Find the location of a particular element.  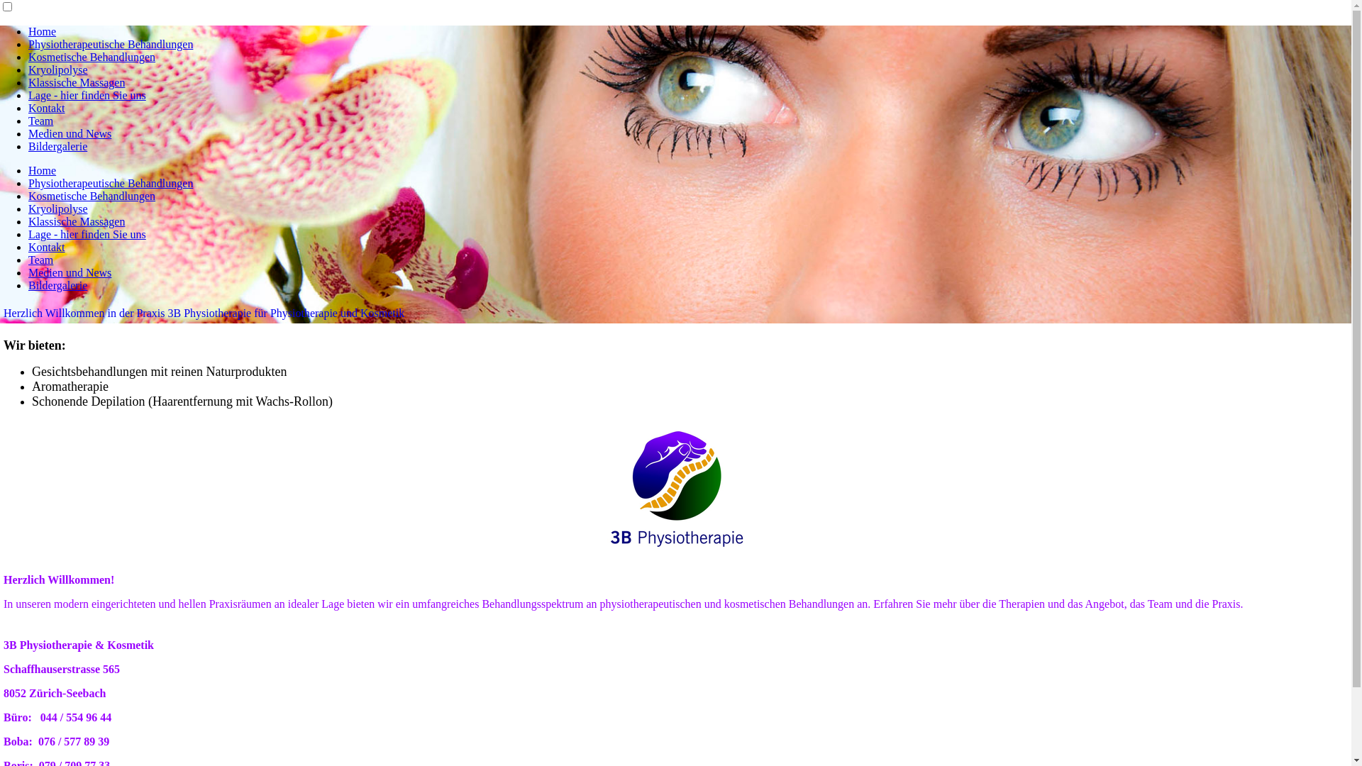

Bildergalerie is located at coordinates (57, 146).